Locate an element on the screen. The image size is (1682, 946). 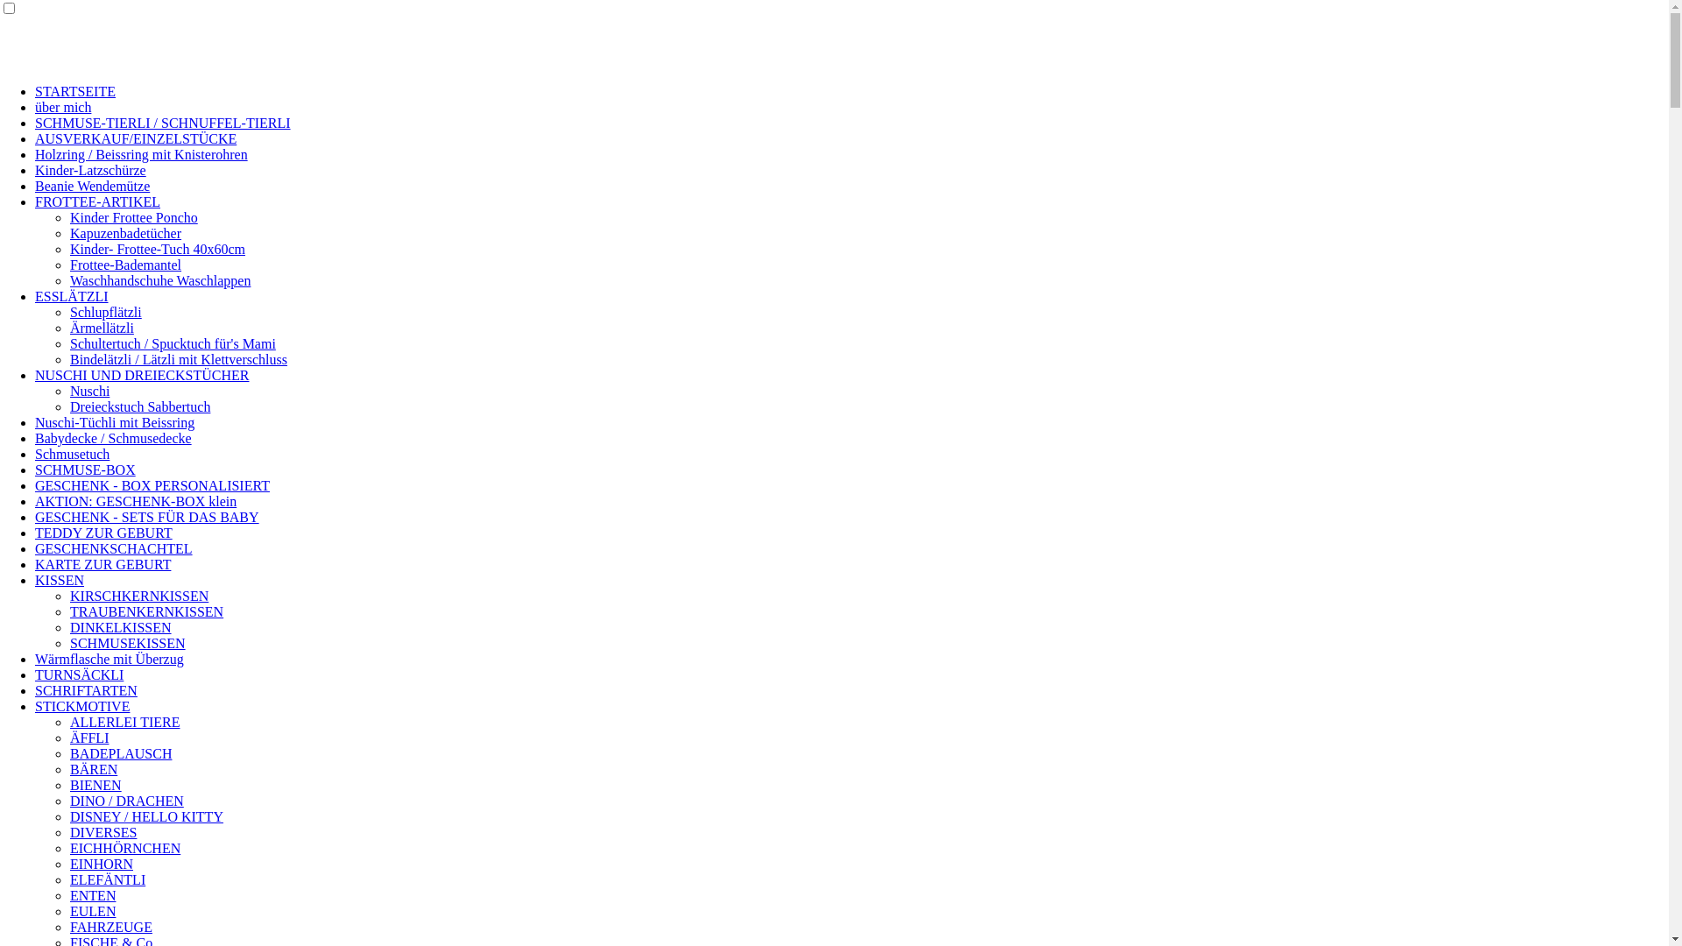
Schmusetuch is located at coordinates (72, 454).